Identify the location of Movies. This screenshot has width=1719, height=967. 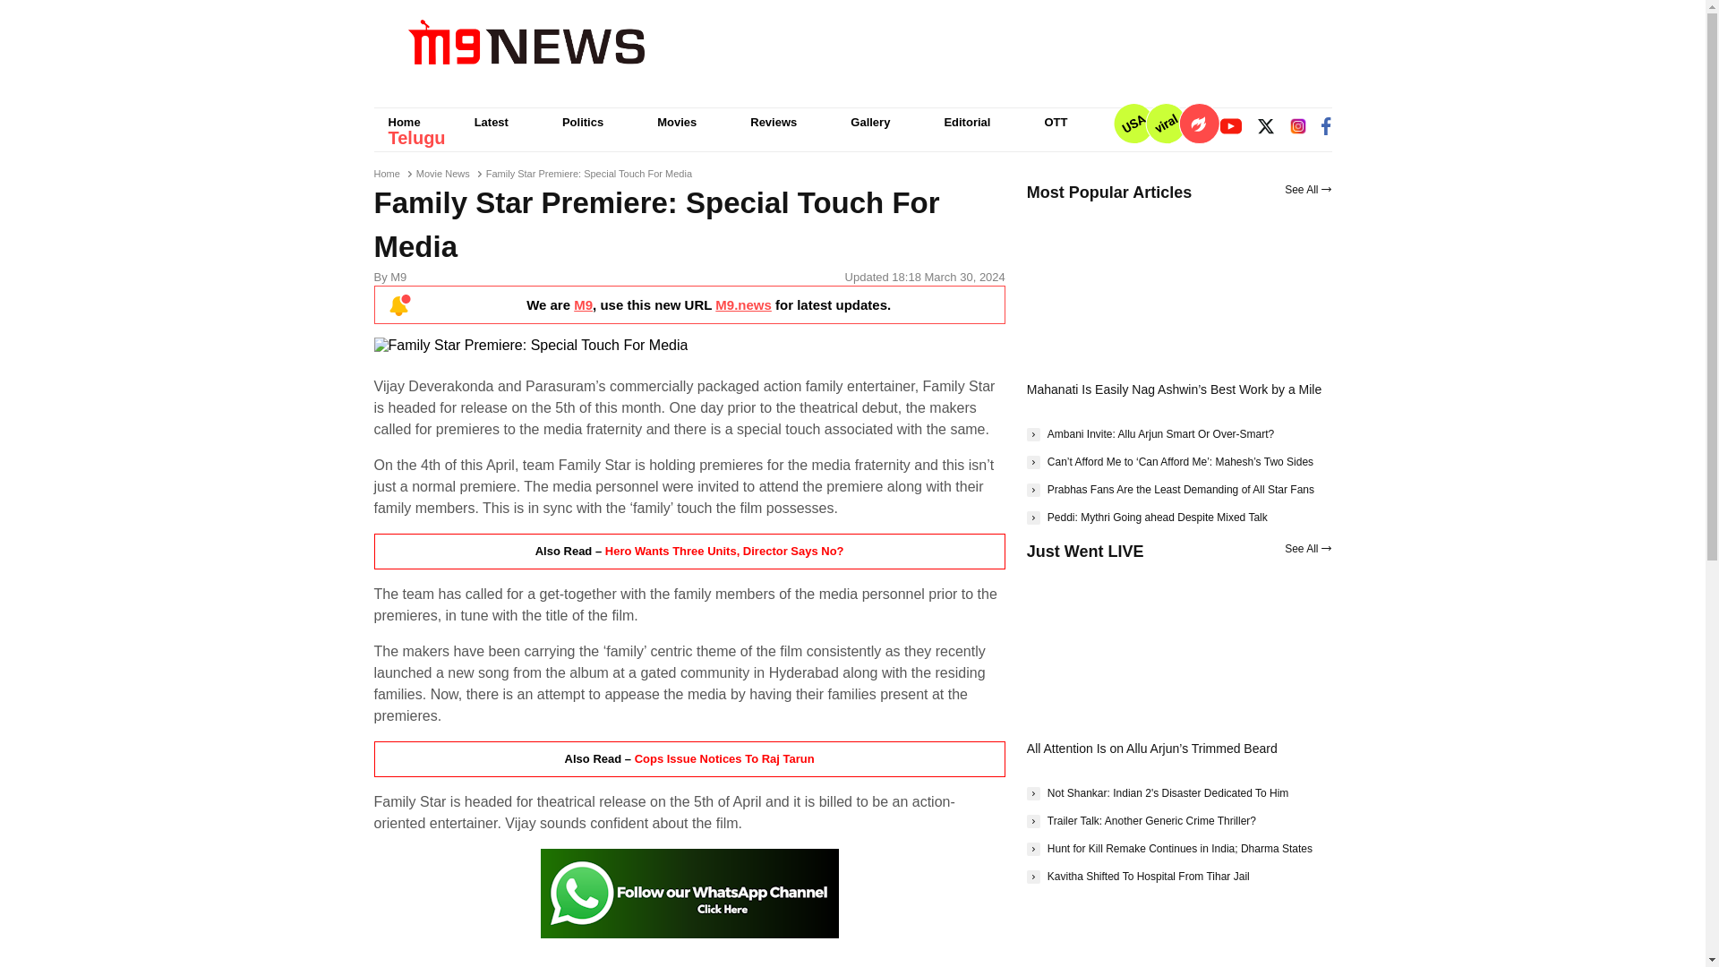
(677, 122).